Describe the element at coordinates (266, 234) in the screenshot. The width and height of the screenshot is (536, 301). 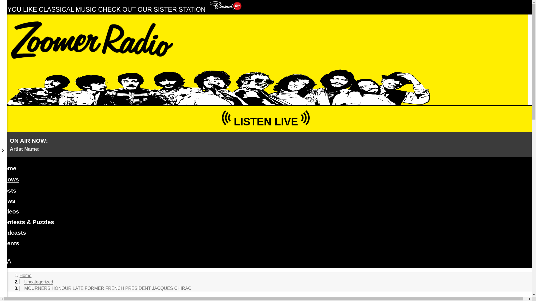
I see `Podcasts` at that location.